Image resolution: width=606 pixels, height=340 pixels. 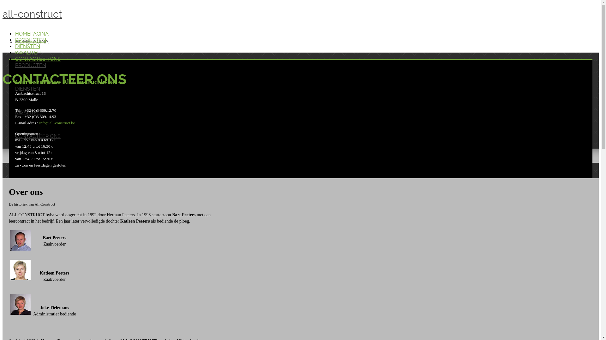 I want to click on DIENSTEN, so click(x=28, y=89).